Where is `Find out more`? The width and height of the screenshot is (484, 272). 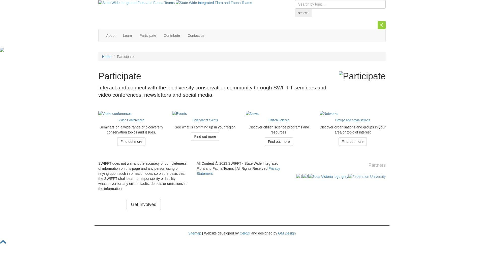 Find out more is located at coordinates (279, 142).